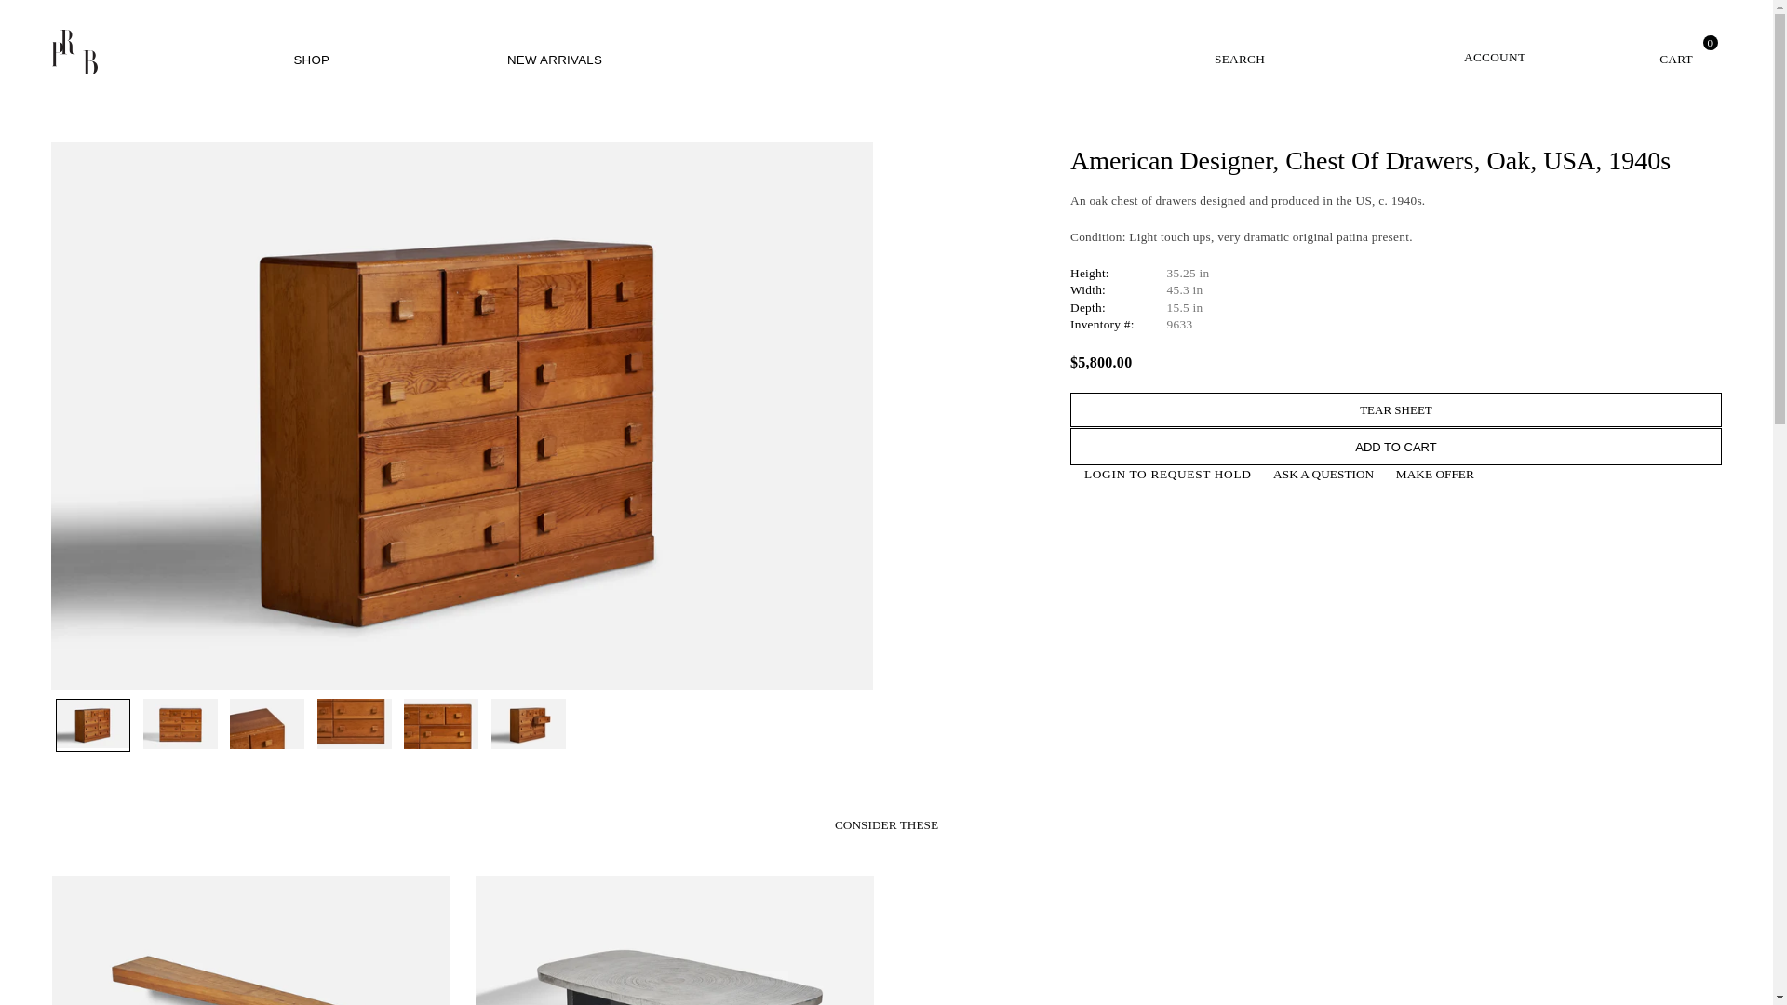 The width and height of the screenshot is (1787, 1005). Describe the element at coordinates (130, 52) in the screenshot. I see `PRB` at that location.